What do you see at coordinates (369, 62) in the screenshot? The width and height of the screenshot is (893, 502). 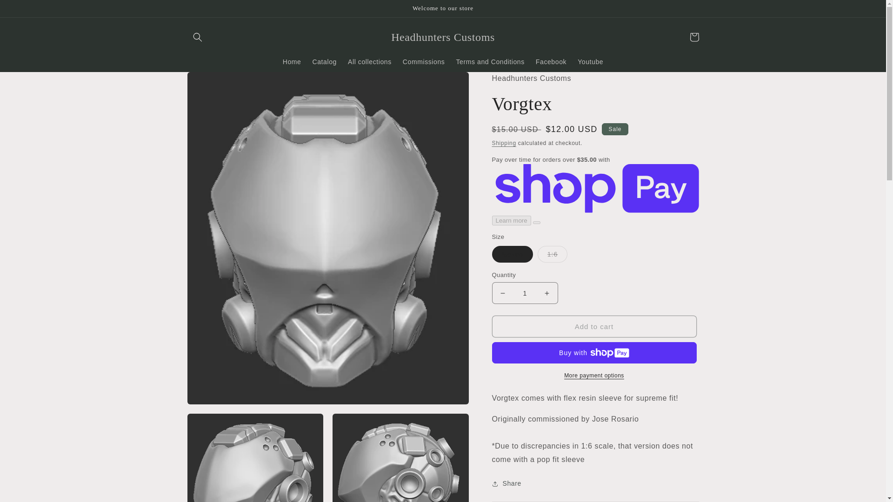 I see `All collections` at bounding box center [369, 62].